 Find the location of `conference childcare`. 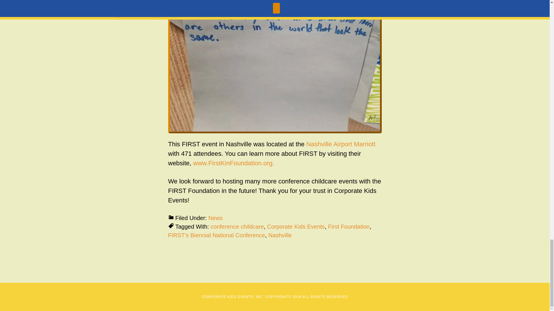

conference childcare is located at coordinates (237, 227).